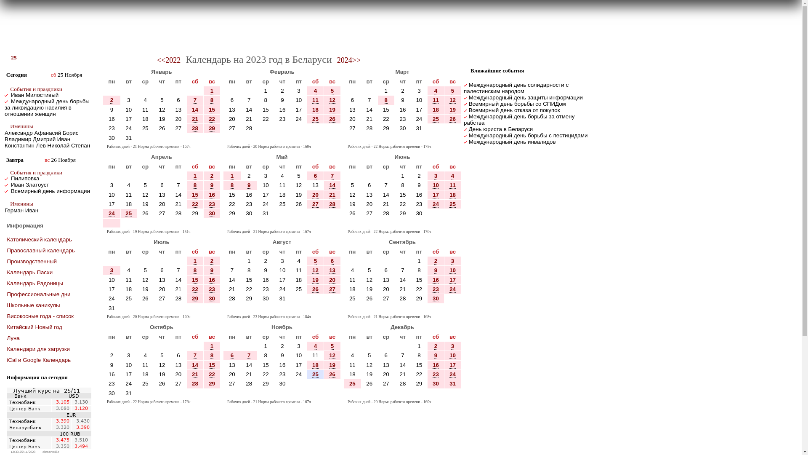 The width and height of the screenshot is (808, 455). I want to click on 21, so click(195, 374).